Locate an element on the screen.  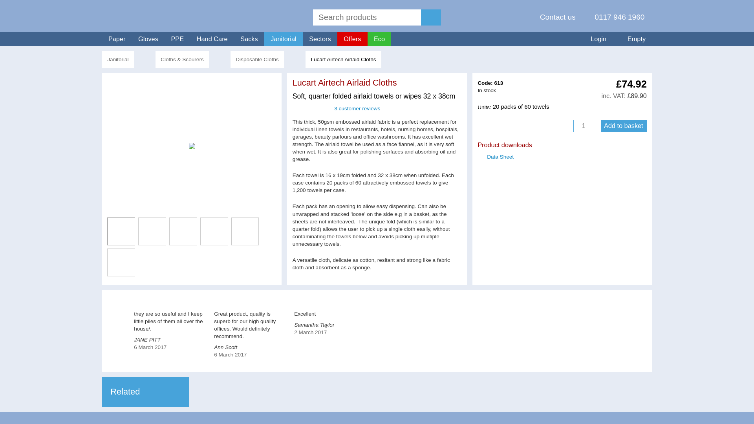
Sacks is located at coordinates (249, 39).